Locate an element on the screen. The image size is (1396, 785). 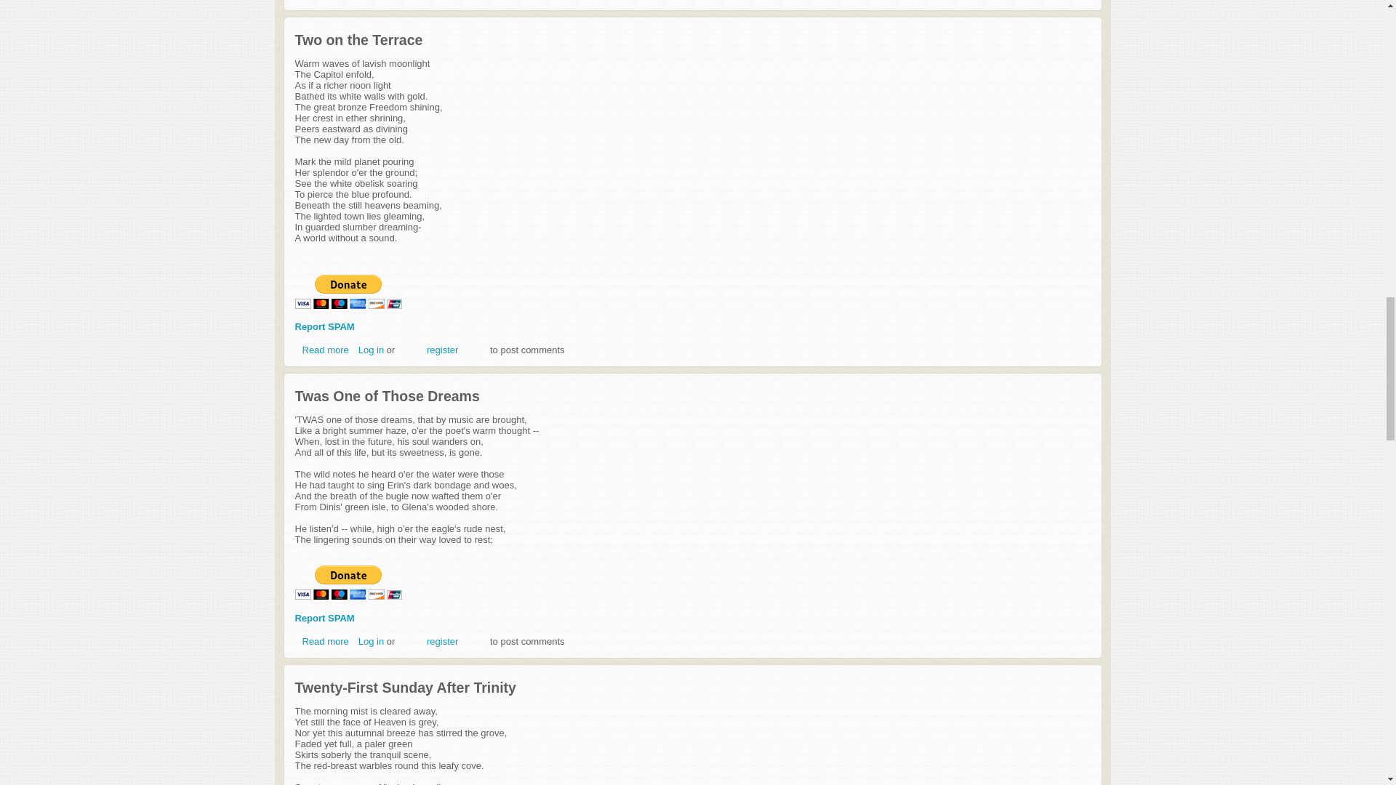
Two on the Terrace is located at coordinates (326, 350).